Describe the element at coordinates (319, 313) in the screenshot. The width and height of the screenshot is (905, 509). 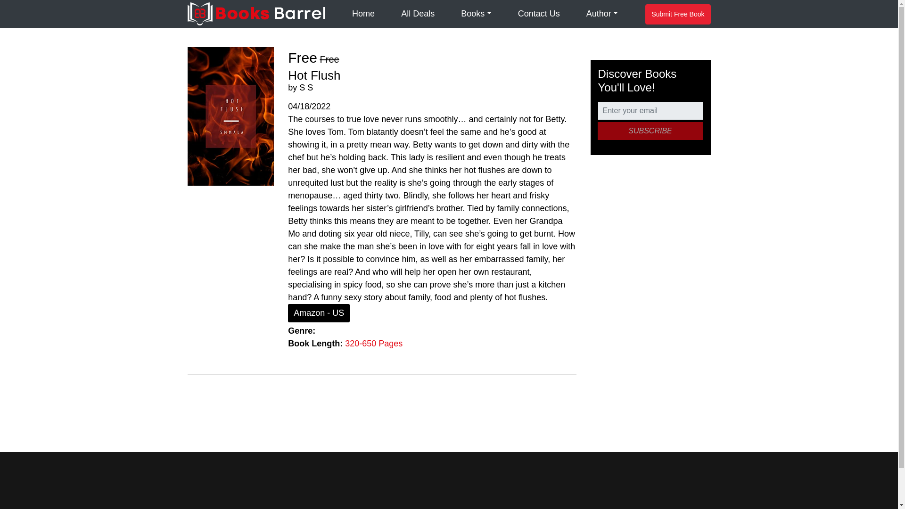
I see `Amazon - US` at that location.